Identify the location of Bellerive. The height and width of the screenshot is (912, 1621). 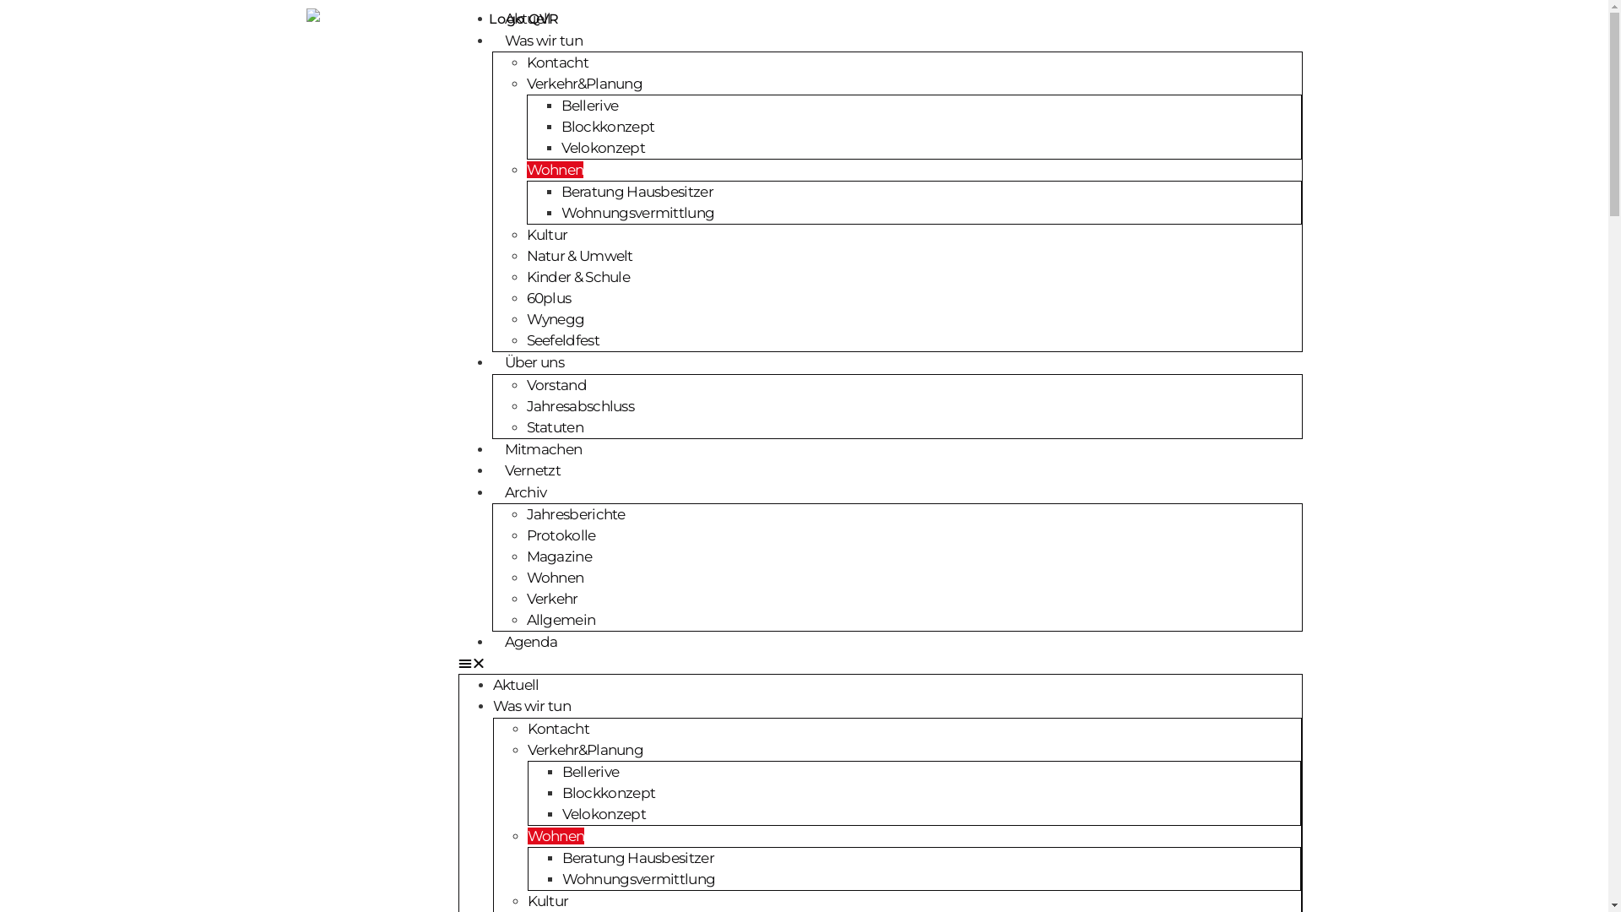
(591, 772).